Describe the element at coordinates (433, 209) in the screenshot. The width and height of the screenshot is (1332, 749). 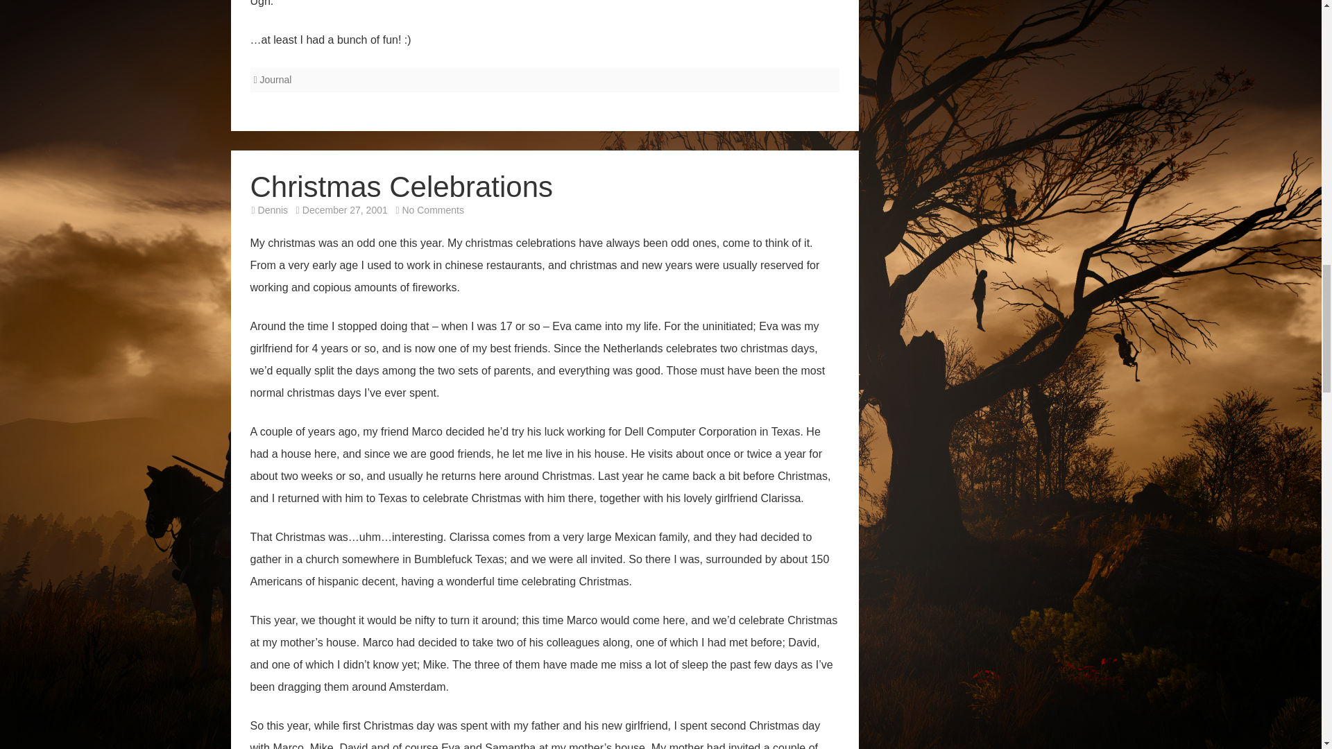
I see `Journal` at that location.